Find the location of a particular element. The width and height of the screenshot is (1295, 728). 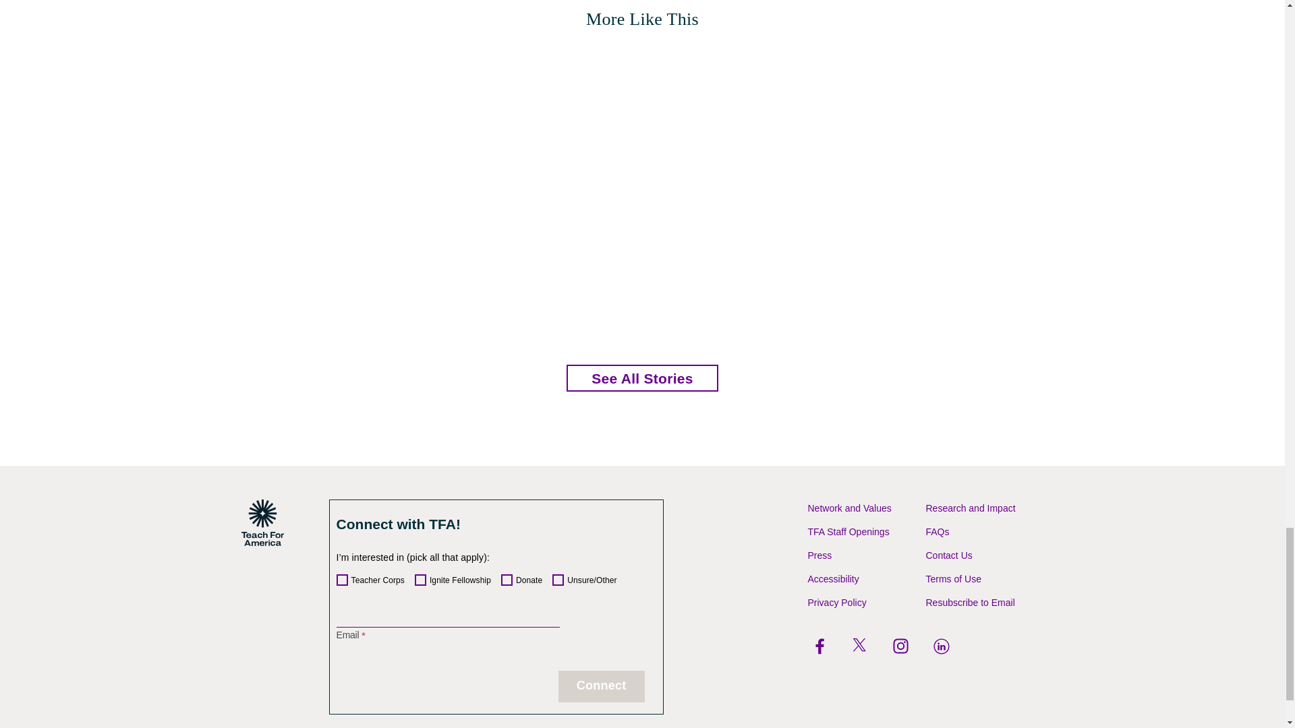

See All Stories is located at coordinates (642, 378).